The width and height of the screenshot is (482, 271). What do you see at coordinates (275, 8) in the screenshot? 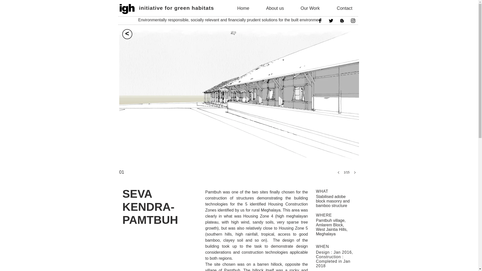
I see `About us` at bounding box center [275, 8].